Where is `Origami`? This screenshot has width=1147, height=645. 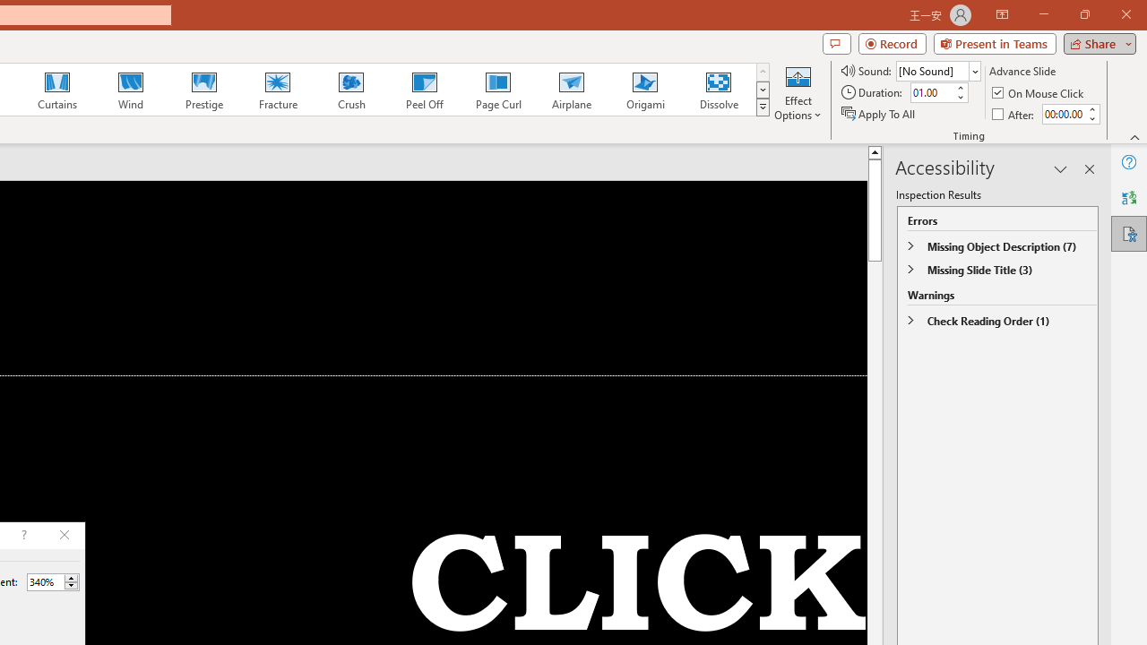 Origami is located at coordinates (645, 90).